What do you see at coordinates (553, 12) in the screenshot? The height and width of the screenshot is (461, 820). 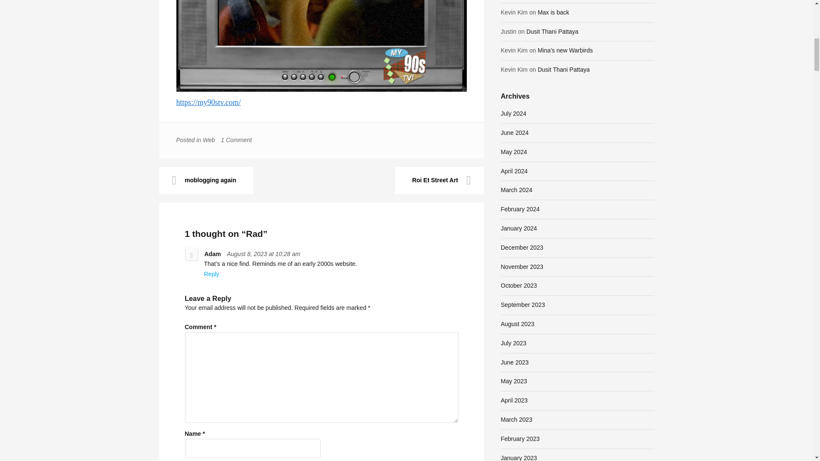 I see `Max is back` at bounding box center [553, 12].